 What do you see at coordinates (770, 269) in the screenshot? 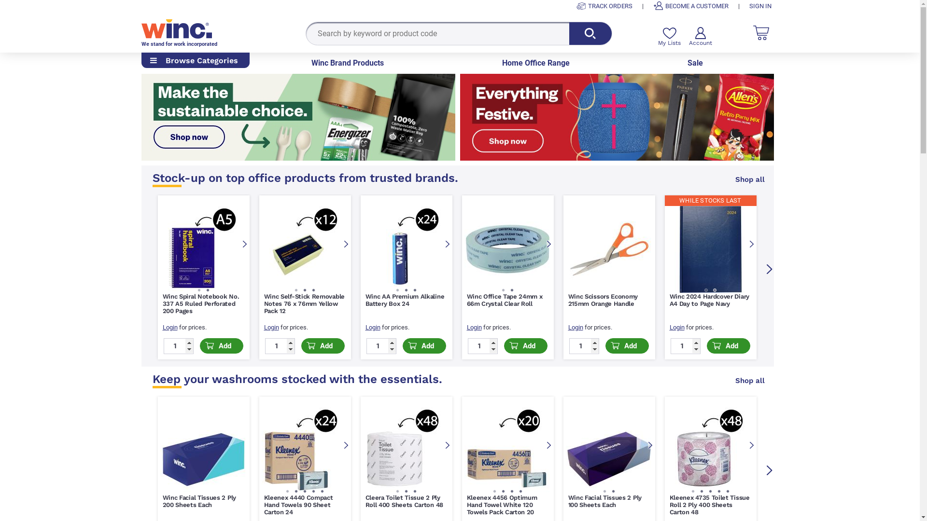
I see `Next` at bounding box center [770, 269].